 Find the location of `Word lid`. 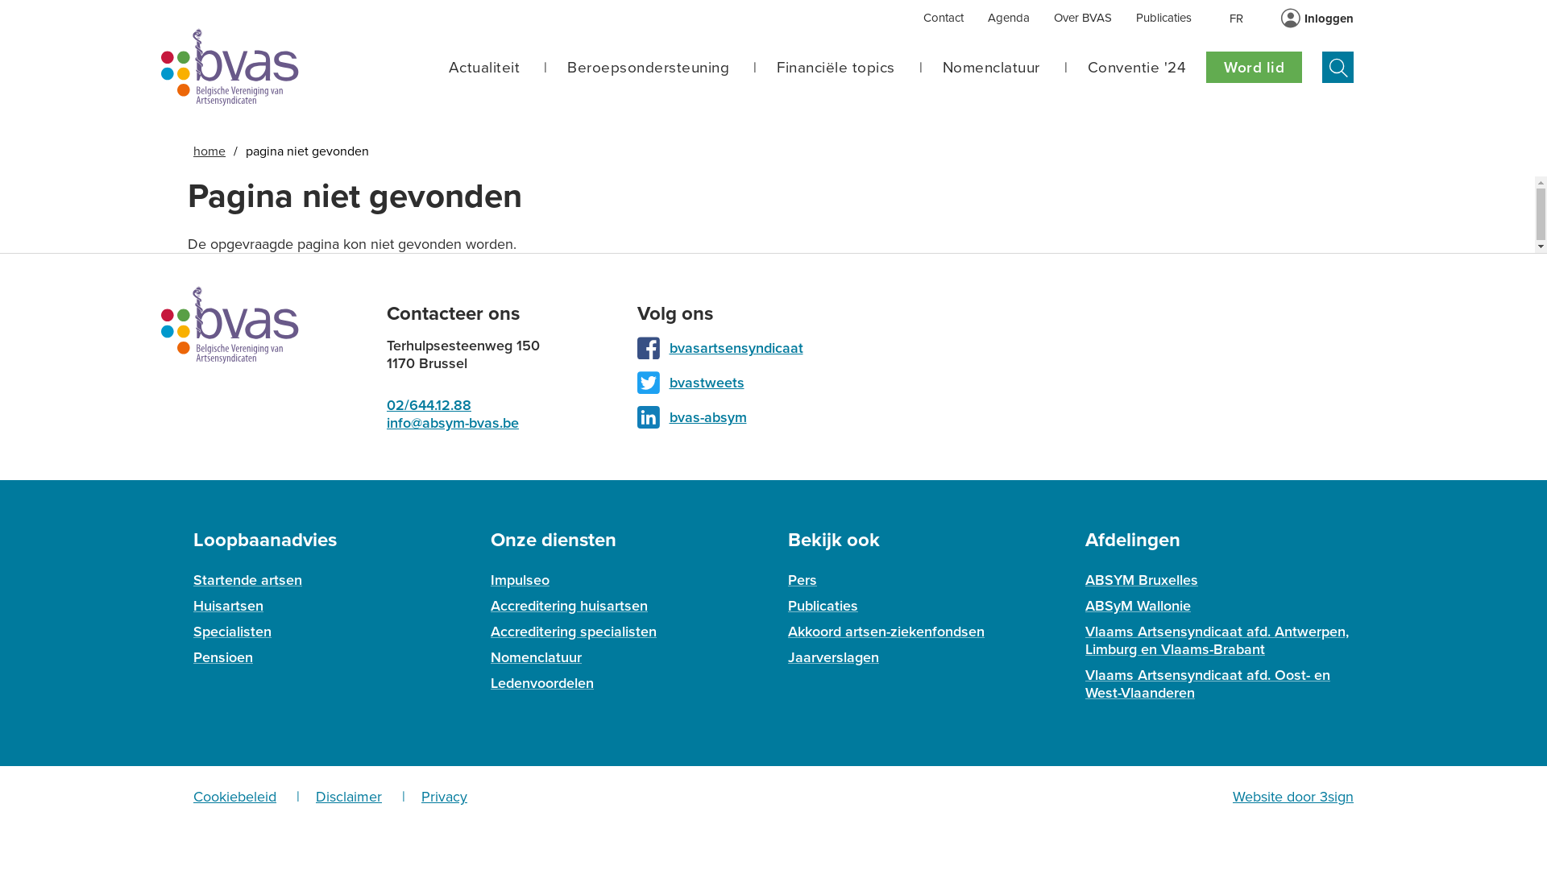

Word lid is located at coordinates (1254, 68).